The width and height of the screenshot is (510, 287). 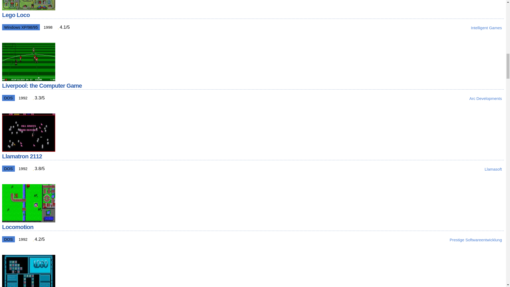 What do you see at coordinates (28, 9) in the screenshot?
I see `Lego Loco` at bounding box center [28, 9].